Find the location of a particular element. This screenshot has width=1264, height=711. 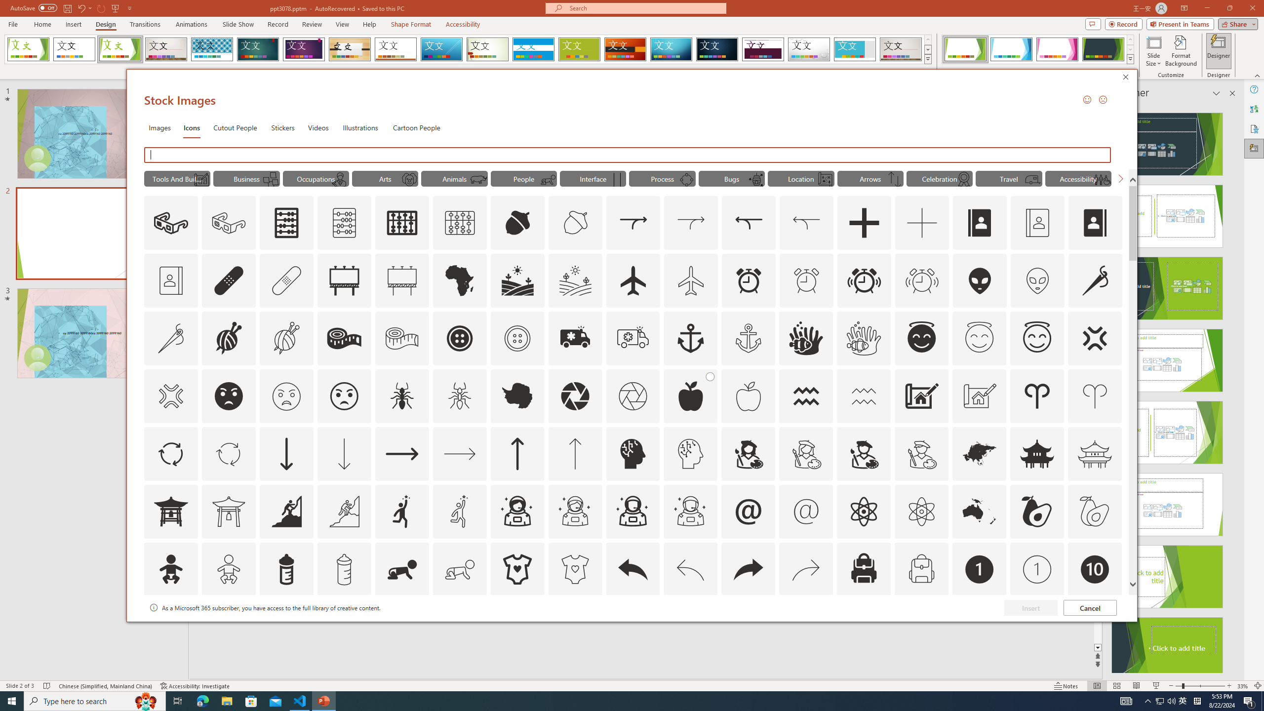

AutomationID: Icons_Blueprint_M is located at coordinates (200, 179).